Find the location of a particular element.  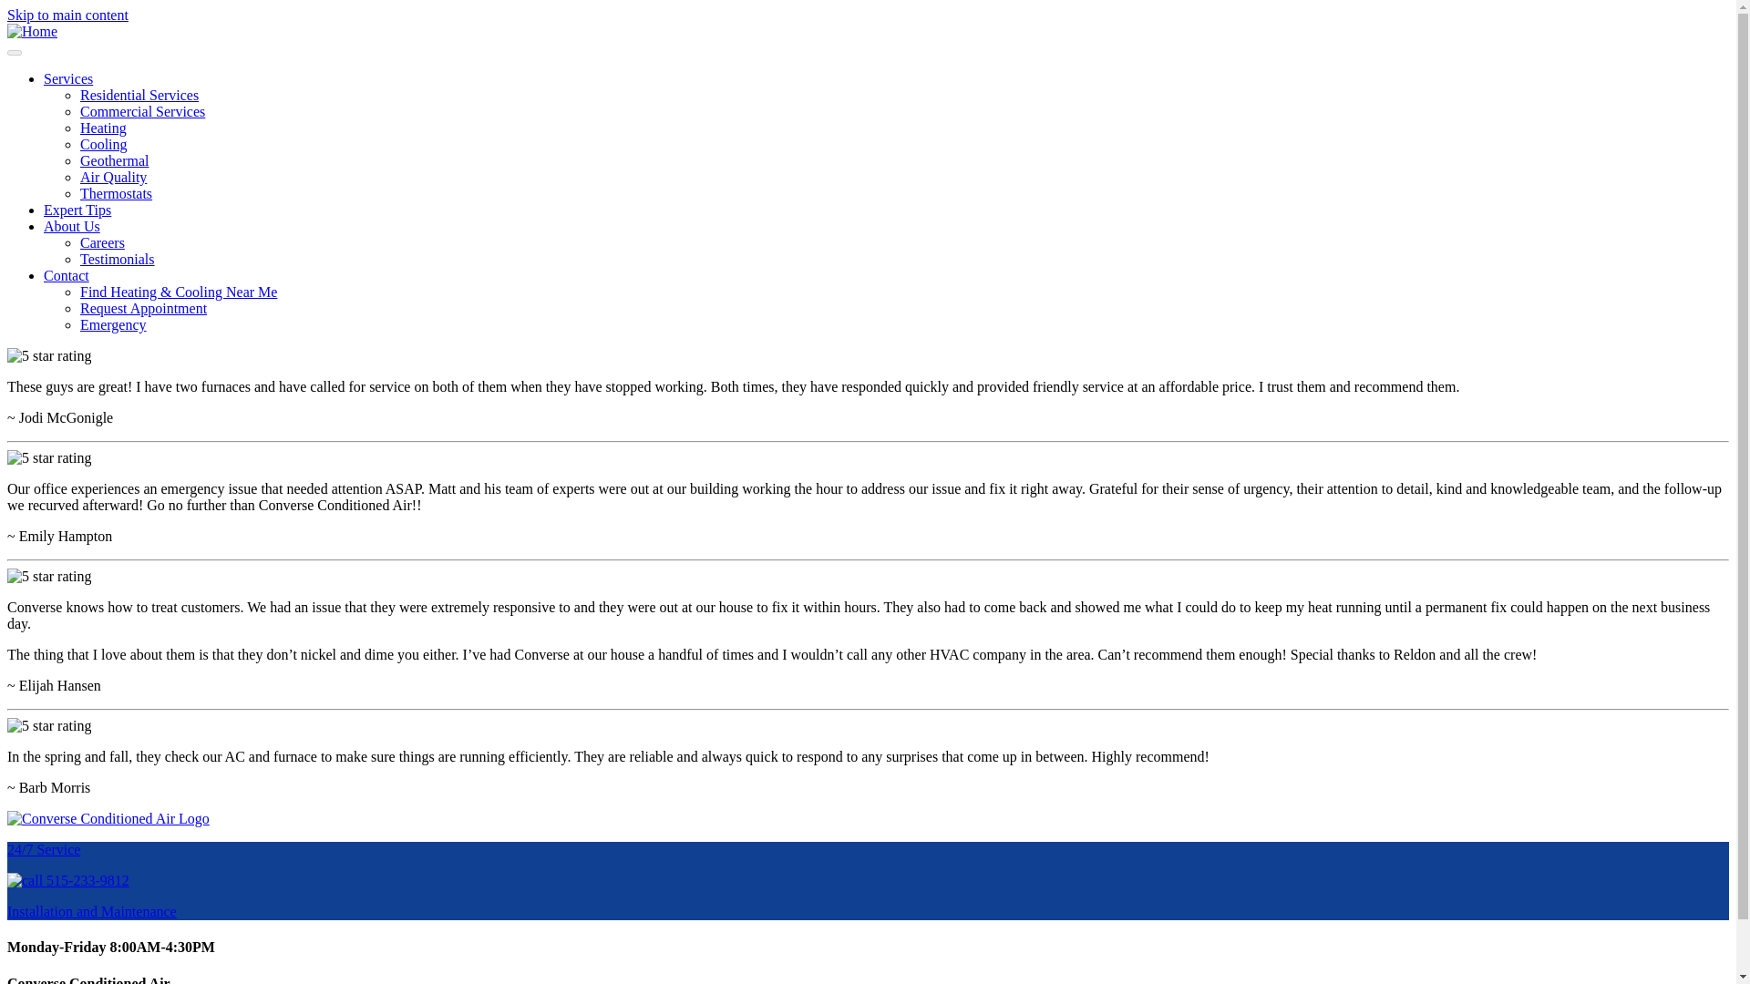

Thermostats is located at coordinates (117, 193).